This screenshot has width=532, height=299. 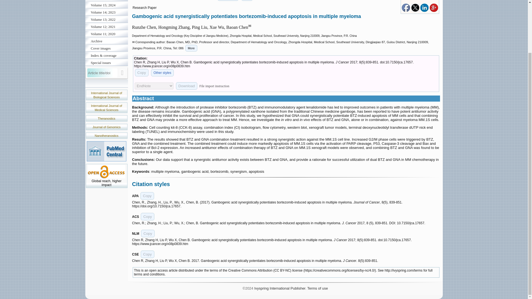 What do you see at coordinates (148, 234) in the screenshot?
I see `Copy to clipboard` at bounding box center [148, 234].